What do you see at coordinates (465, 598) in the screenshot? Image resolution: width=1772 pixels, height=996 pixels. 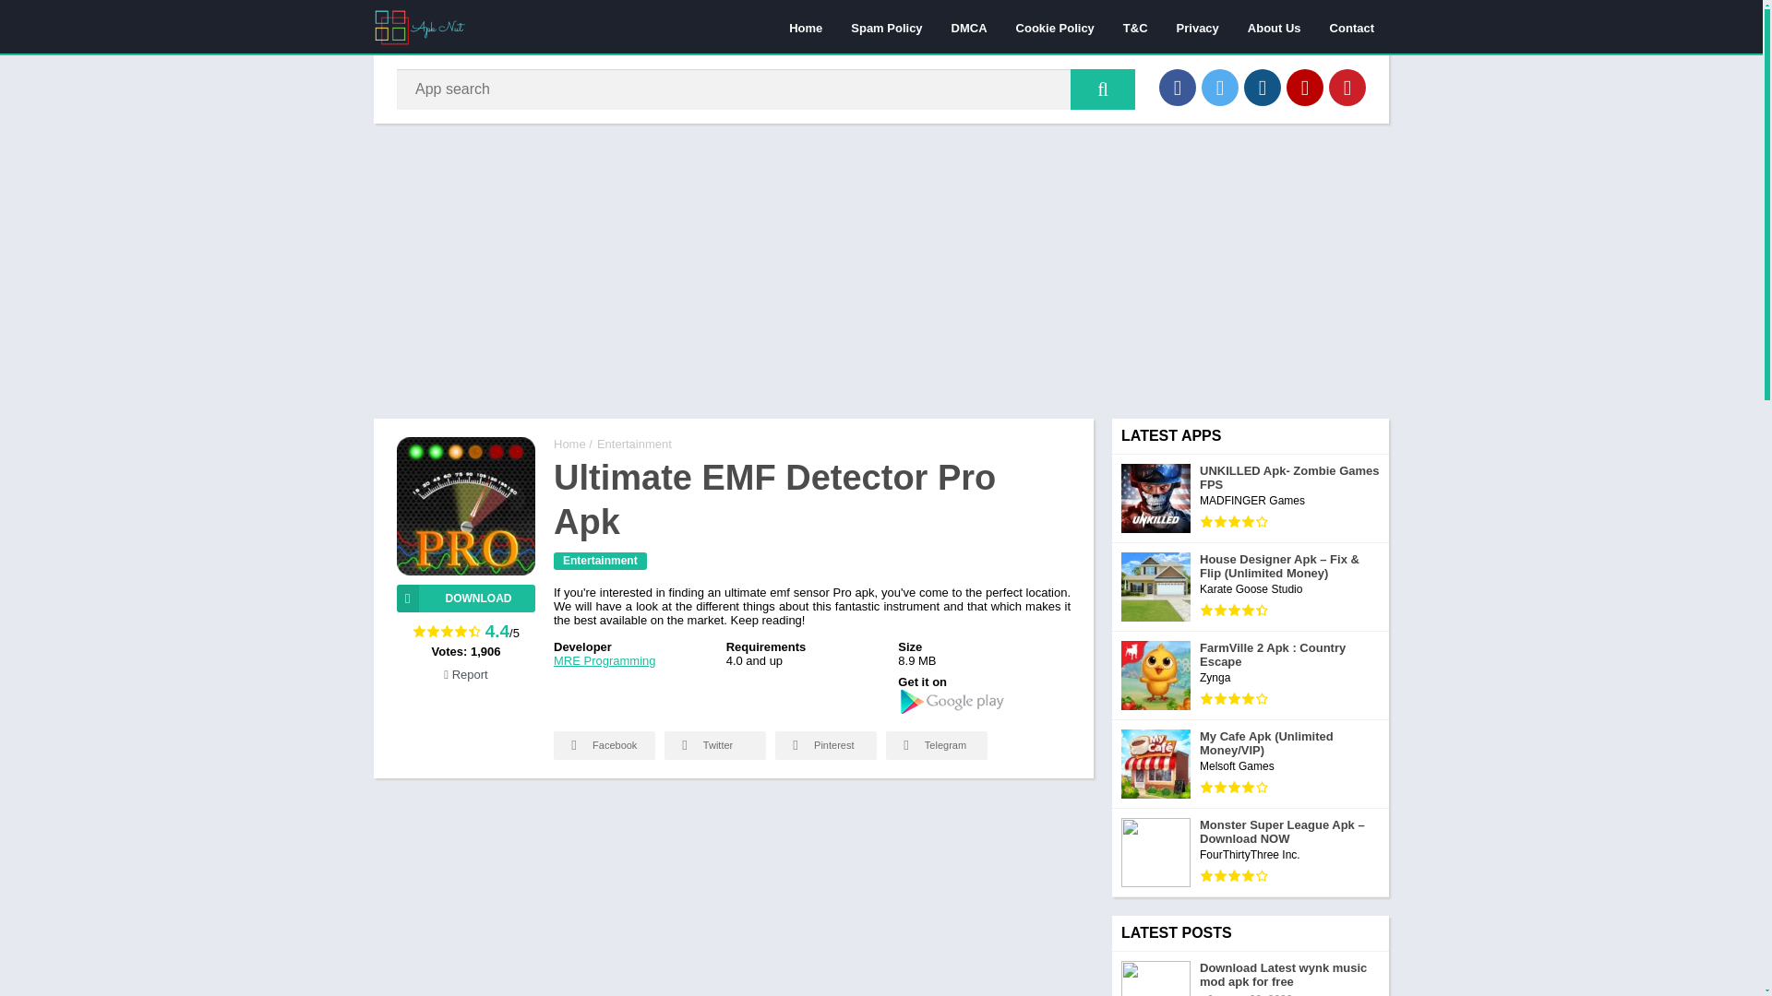 I see `Download` at bounding box center [465, 598].